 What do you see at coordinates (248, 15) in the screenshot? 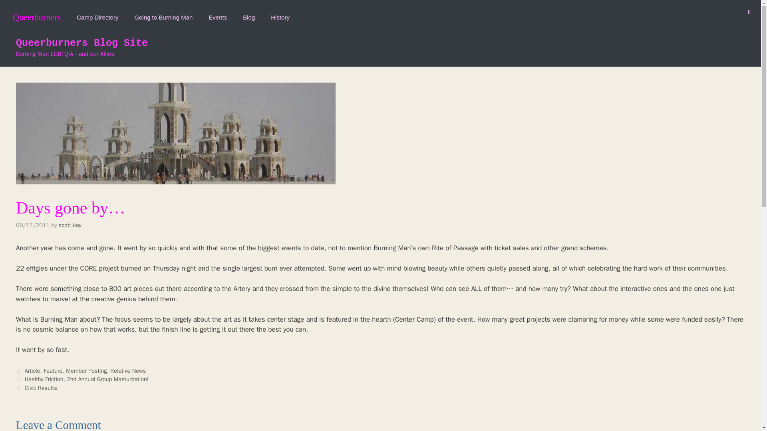
I see `Blog` at bounding box center [248, 15].